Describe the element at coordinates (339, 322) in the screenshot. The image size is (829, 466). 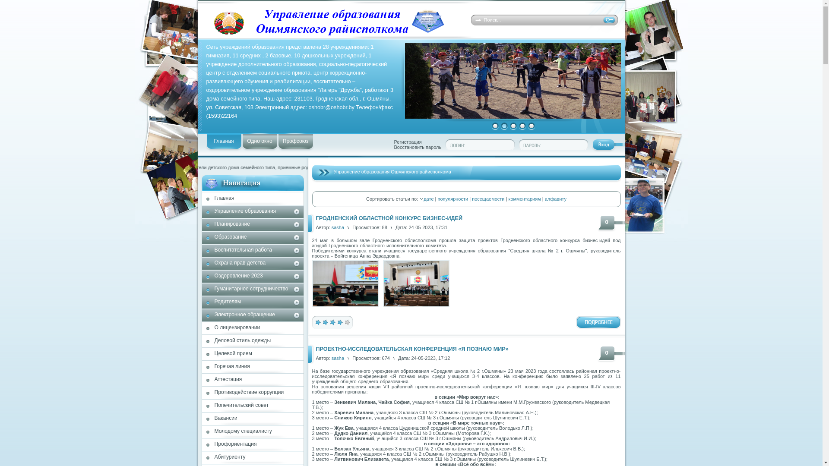
I see `4` at that location.